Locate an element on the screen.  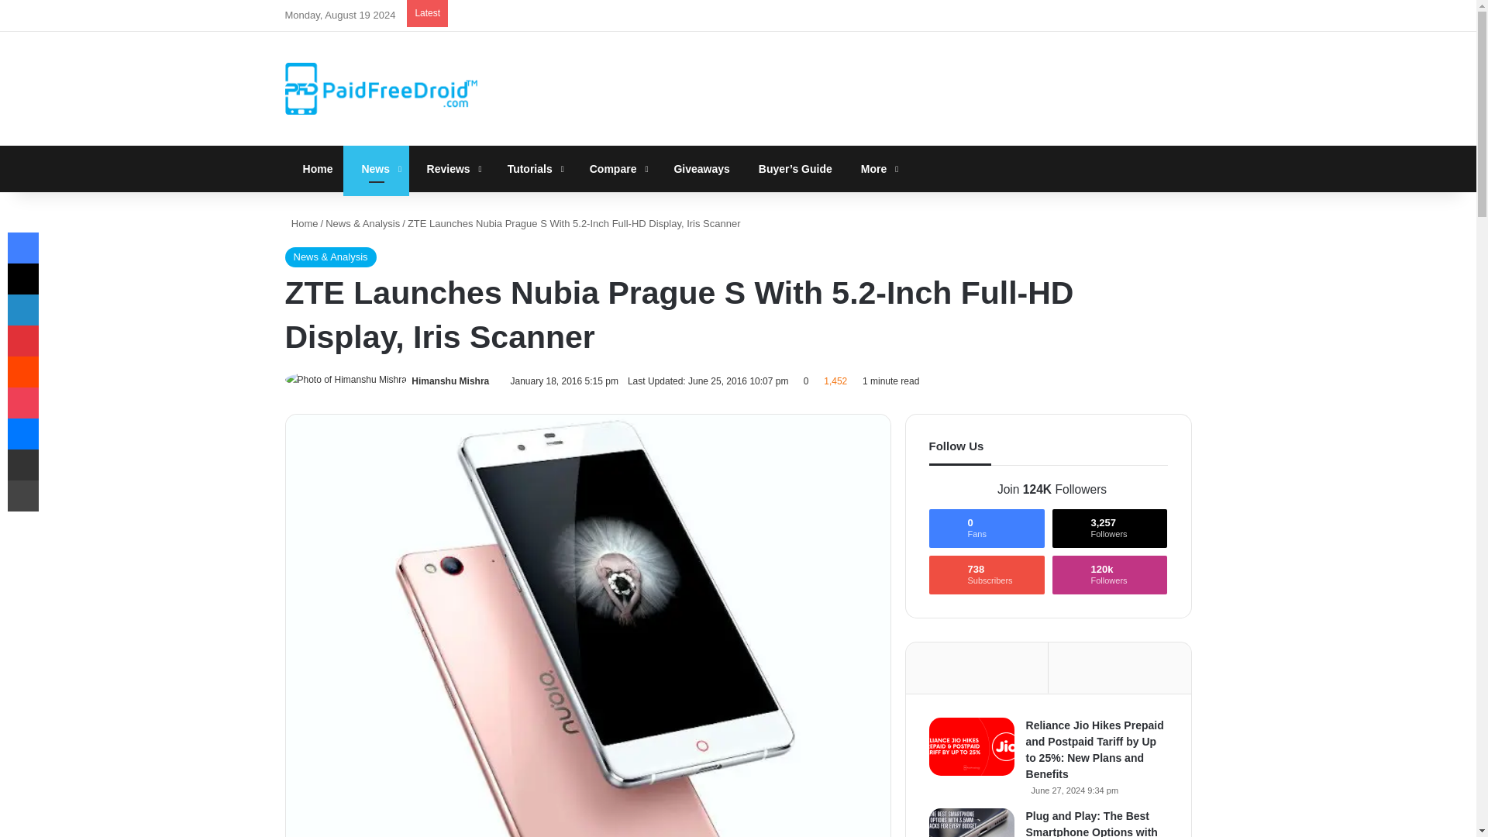
More is located at coordinates (874, 169).